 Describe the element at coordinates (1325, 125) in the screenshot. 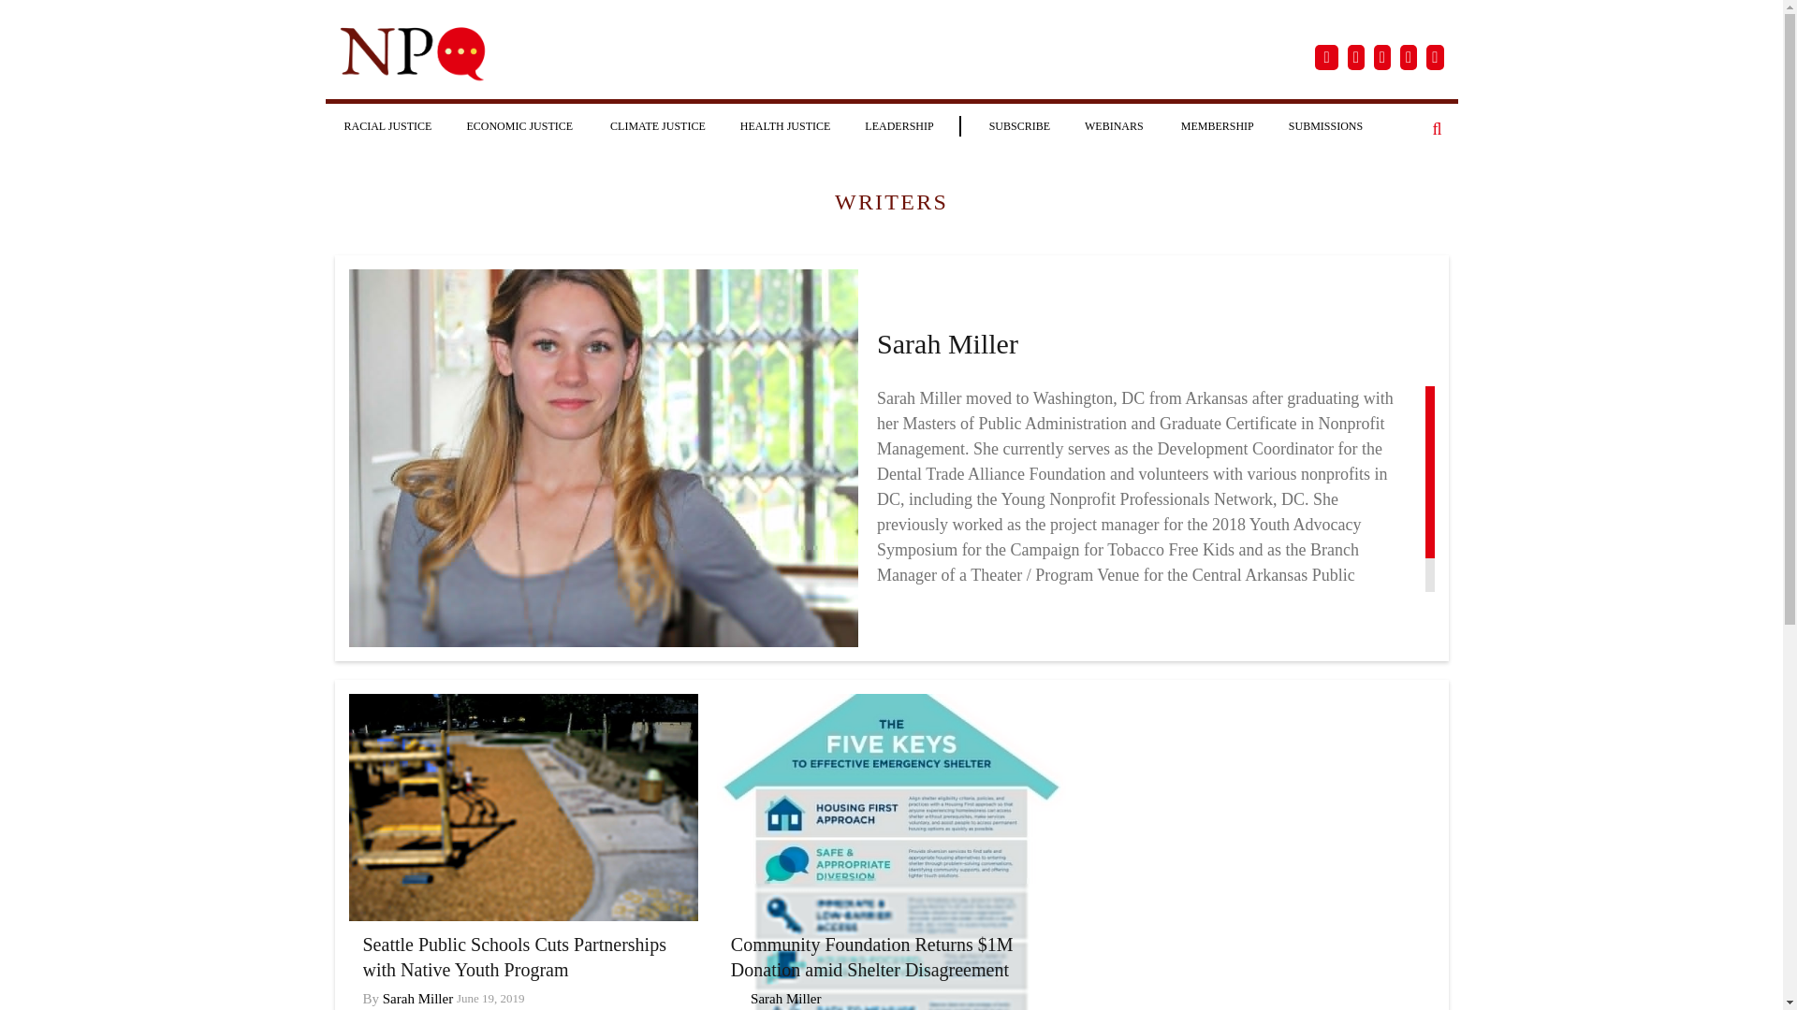

I see `Submissions` at that location.